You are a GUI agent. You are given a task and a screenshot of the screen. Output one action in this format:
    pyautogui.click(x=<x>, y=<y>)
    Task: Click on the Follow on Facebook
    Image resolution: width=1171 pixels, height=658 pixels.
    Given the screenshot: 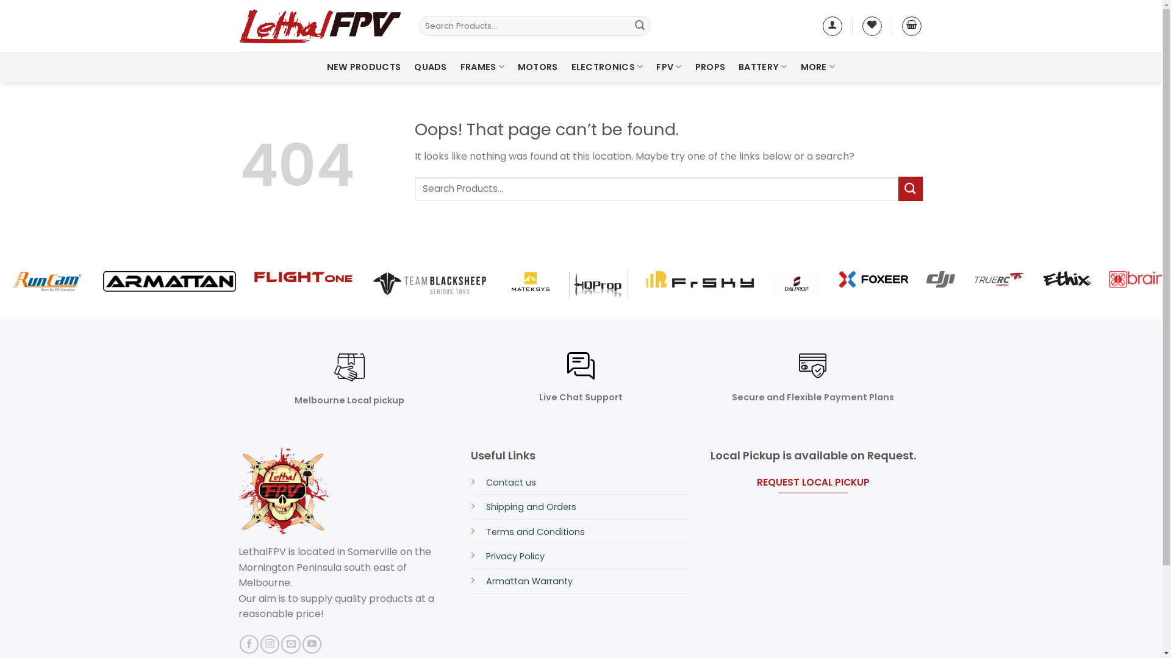 What is the action you would take?
    pyautogui.click(x=249, y=645)
    